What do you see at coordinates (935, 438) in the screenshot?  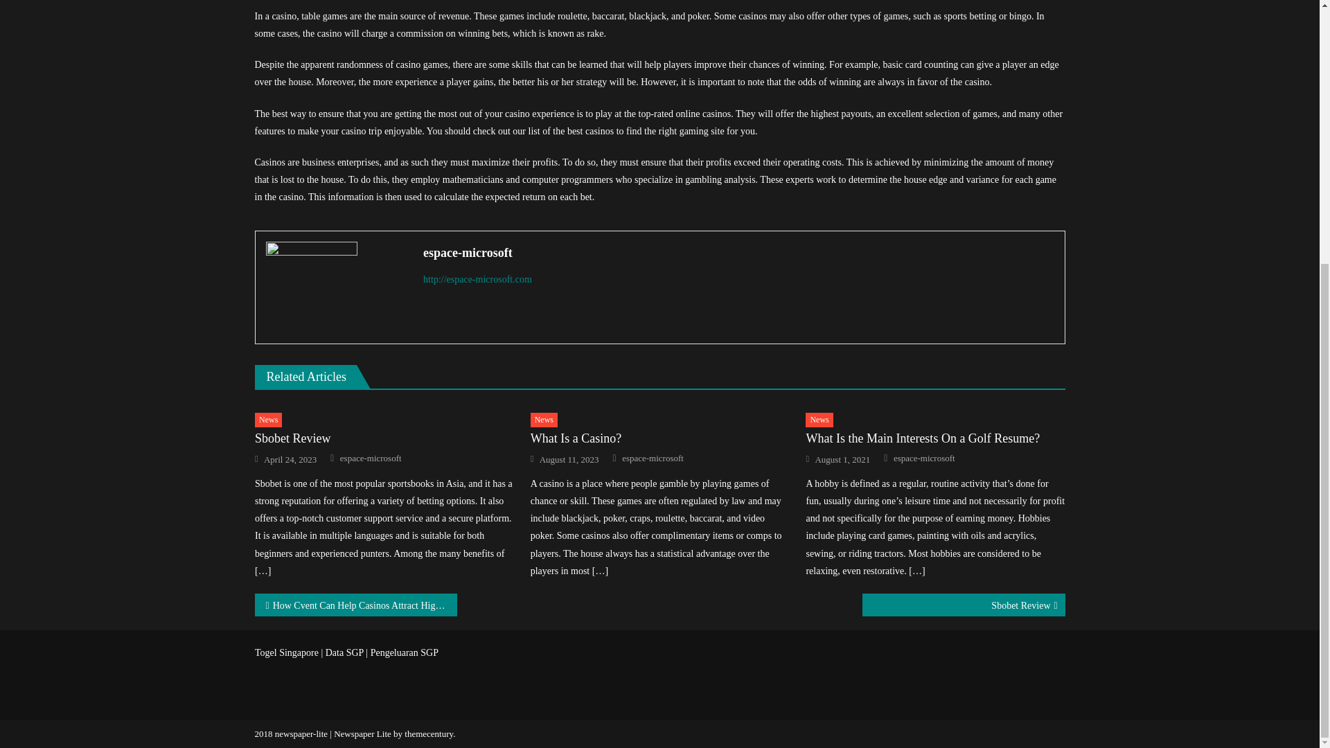 I see `What Is the Main Interests On a Golf Resume?` at bounding box center [935, 438].